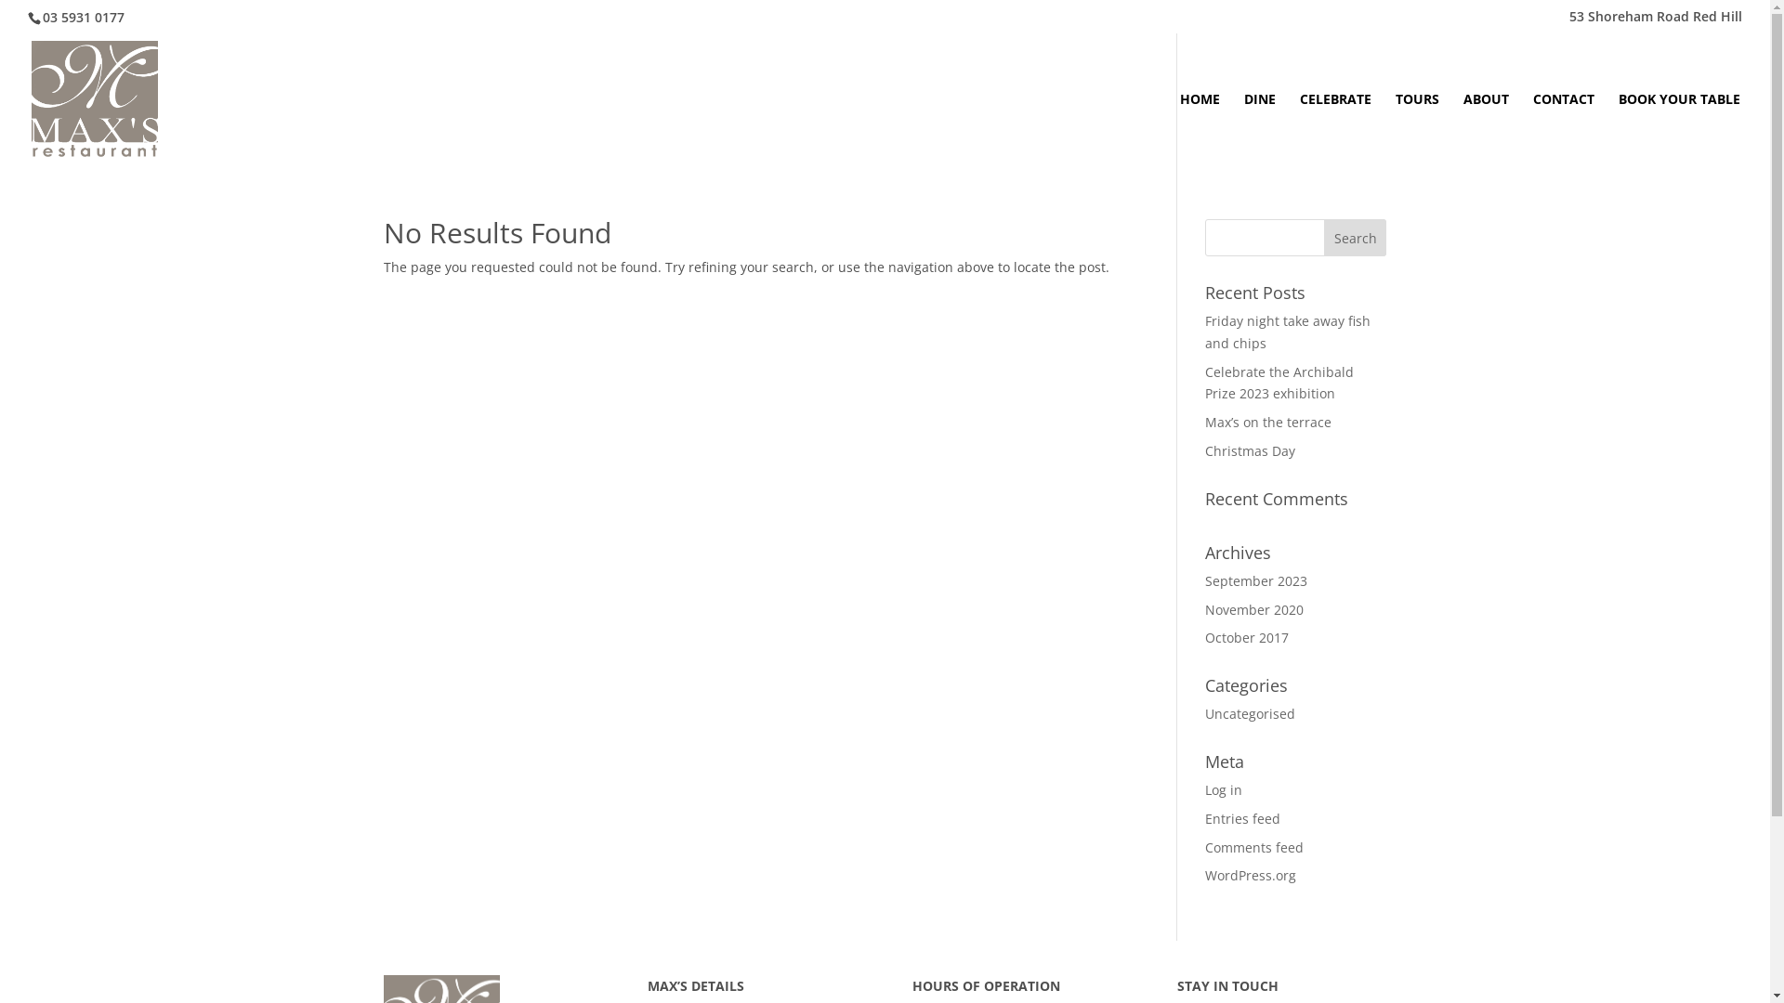 The height and width of the screenshot is (1003, 1784). Describe the element at coordinates (1200, 129) in the screenshot. I see `HOME` at that location.